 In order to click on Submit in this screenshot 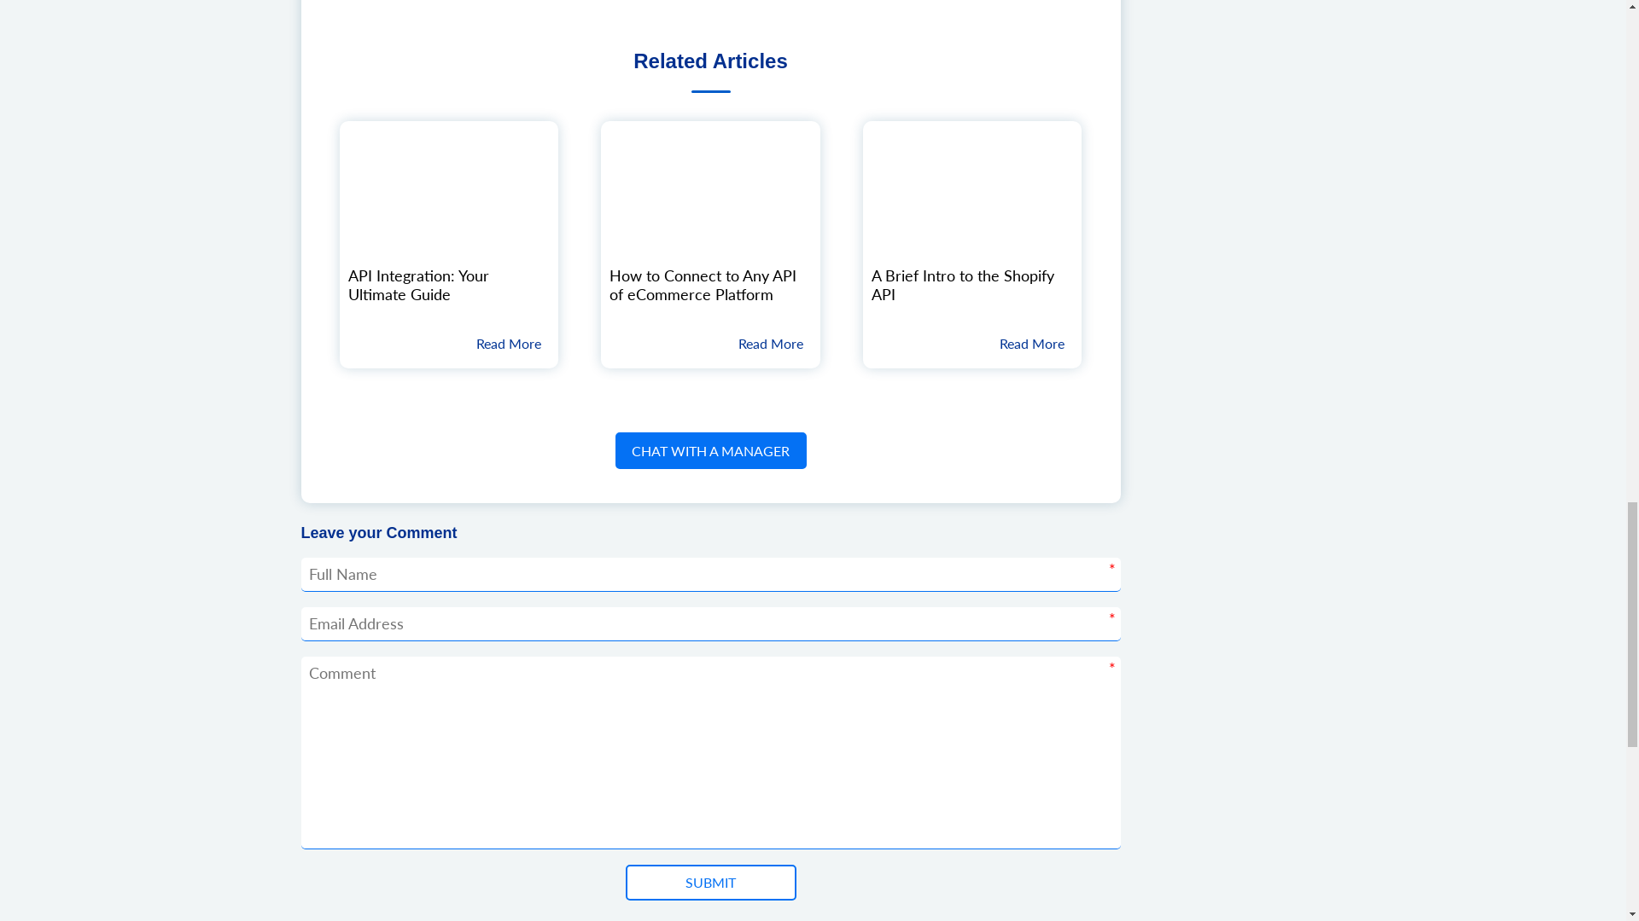, I will do `click(709, 883)`.